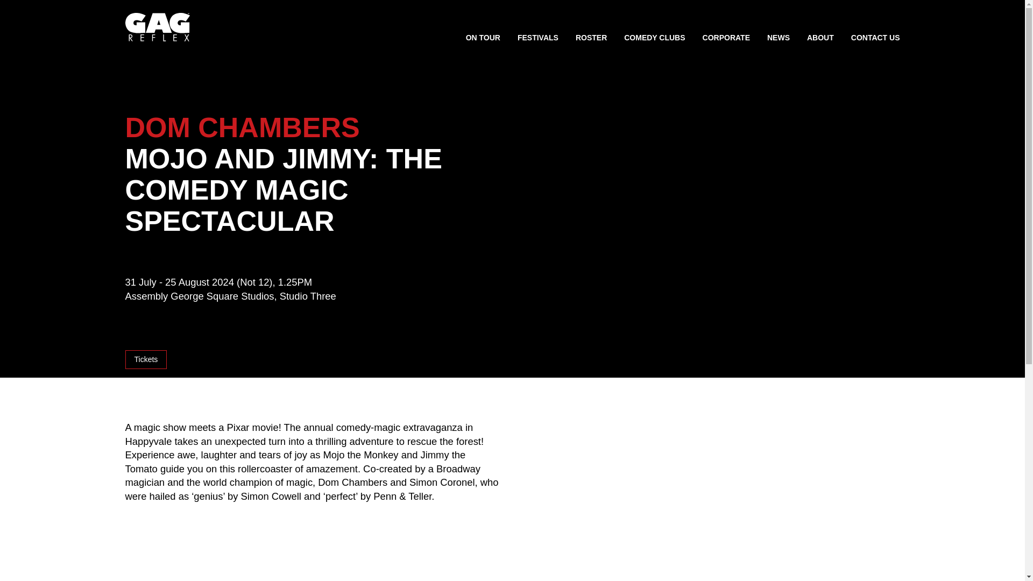  What do you see at coordinates (726, 38) in the screenshot?
I see `CORPORATE` at bounding box center [726, 38].